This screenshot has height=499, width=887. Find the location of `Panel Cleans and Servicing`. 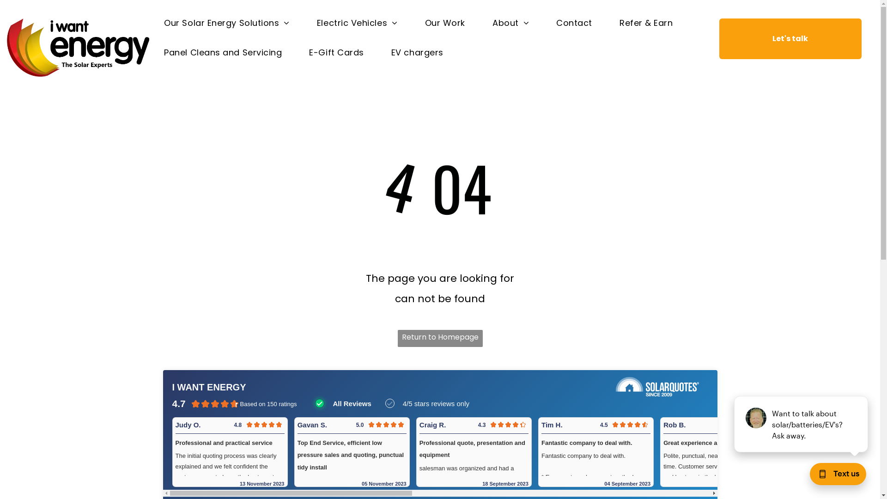

Panel Cleans and Servicing is located at coordinates (223, 53).